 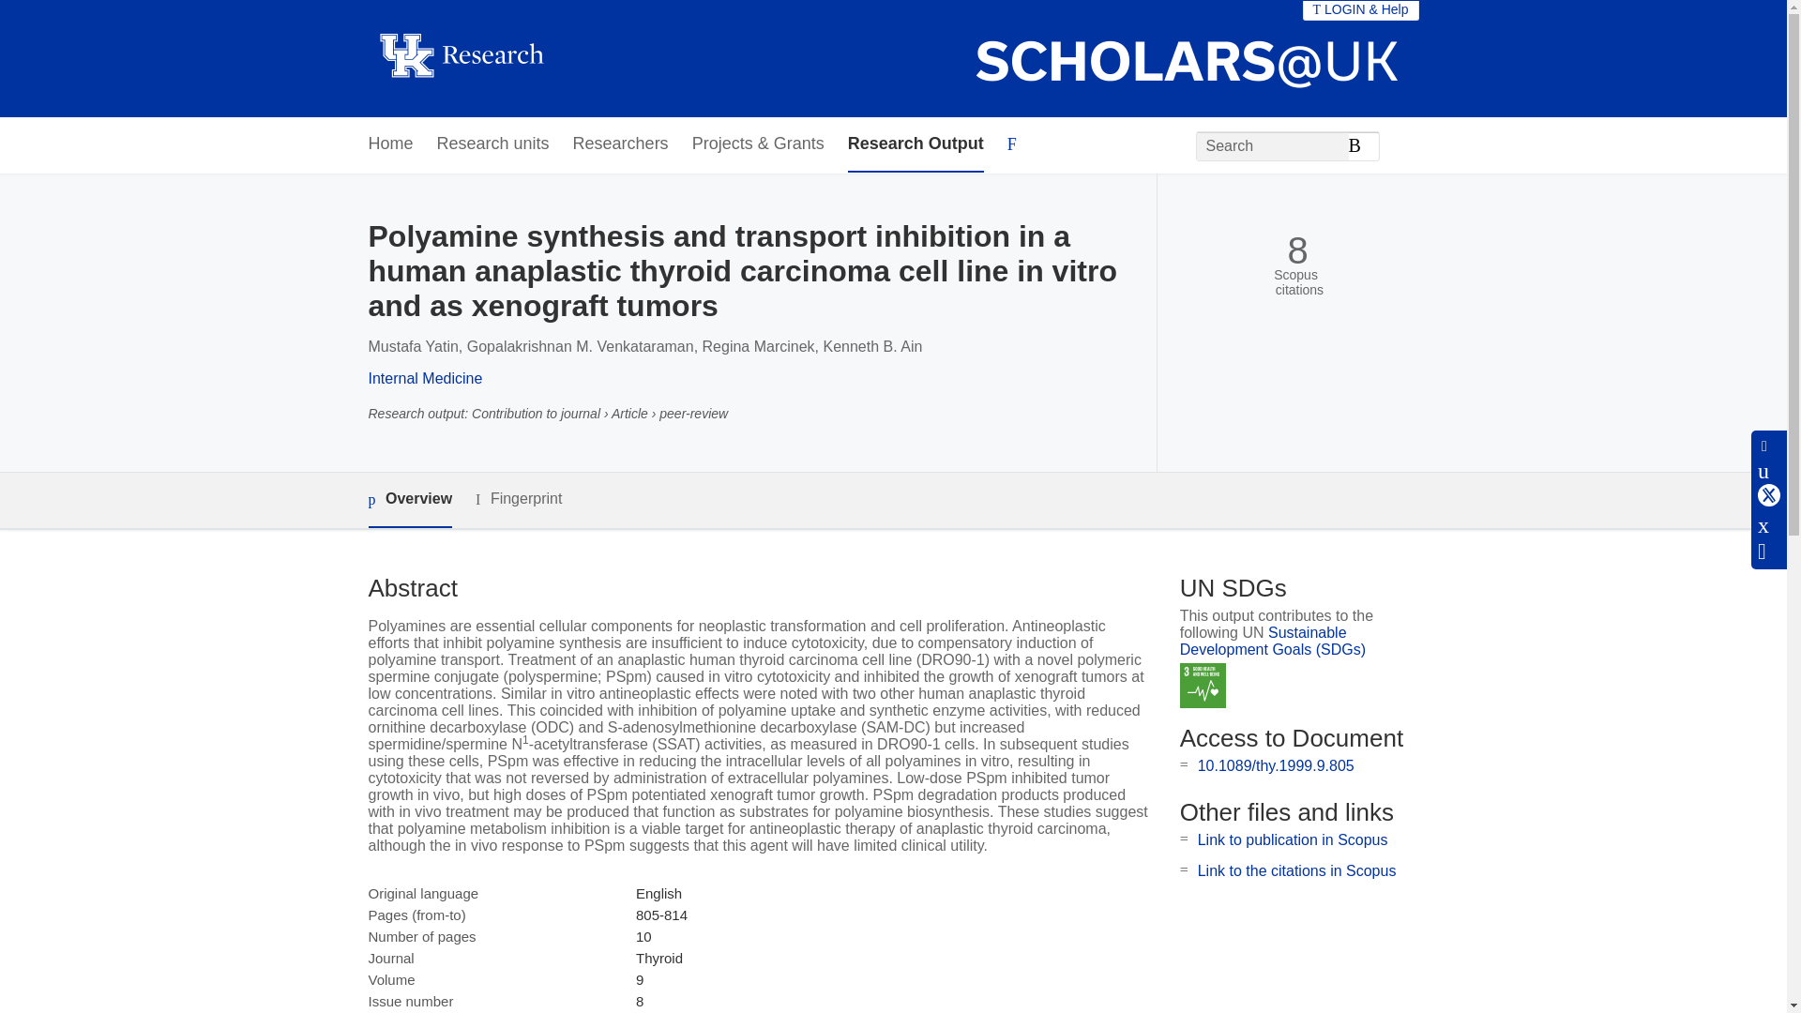 I want to click on Internal Medicine, so click(x=424, y=378).